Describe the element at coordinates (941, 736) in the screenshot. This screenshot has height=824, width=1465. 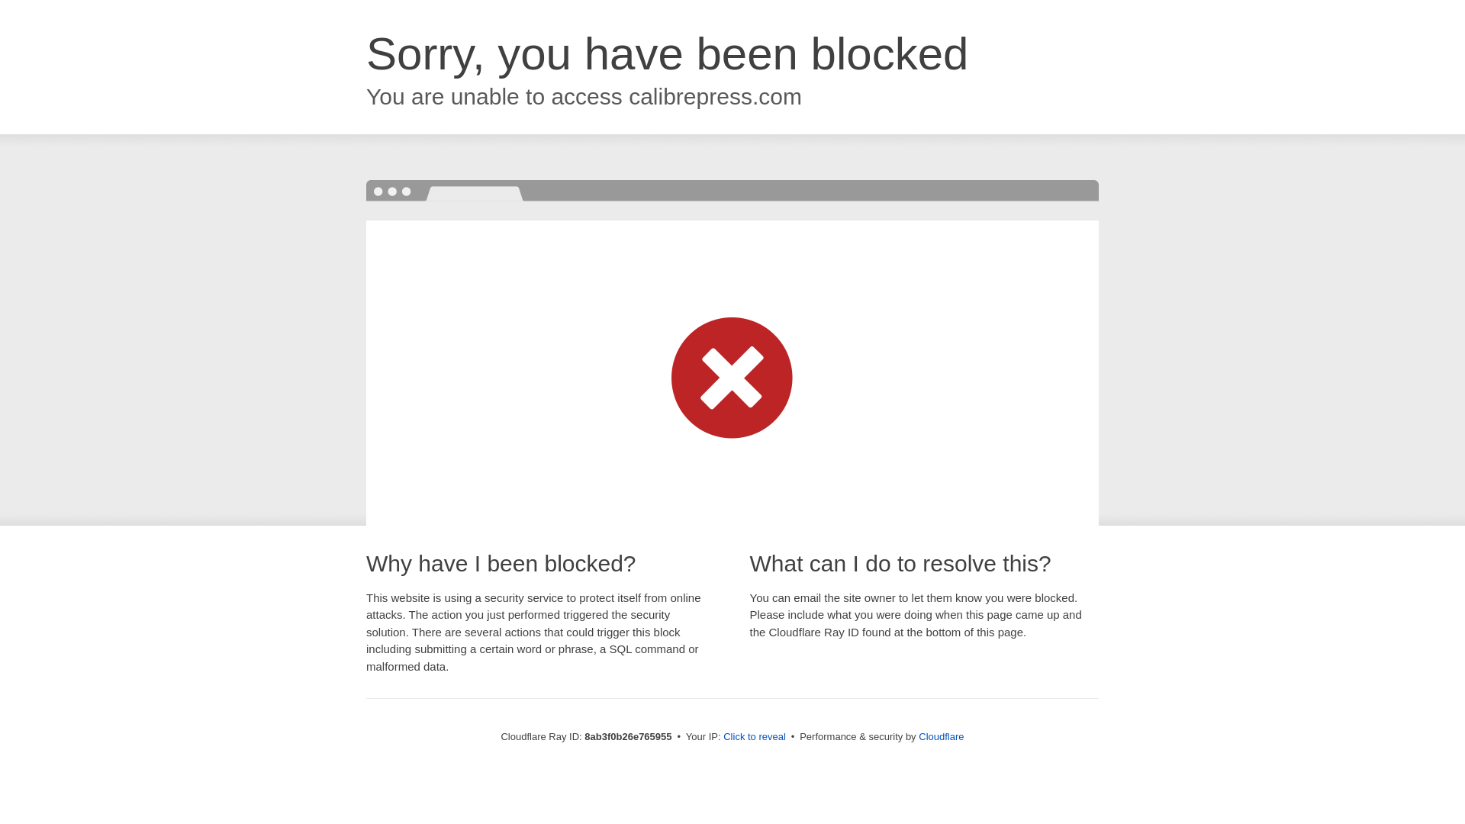
I see `Cloudflare` at that location.